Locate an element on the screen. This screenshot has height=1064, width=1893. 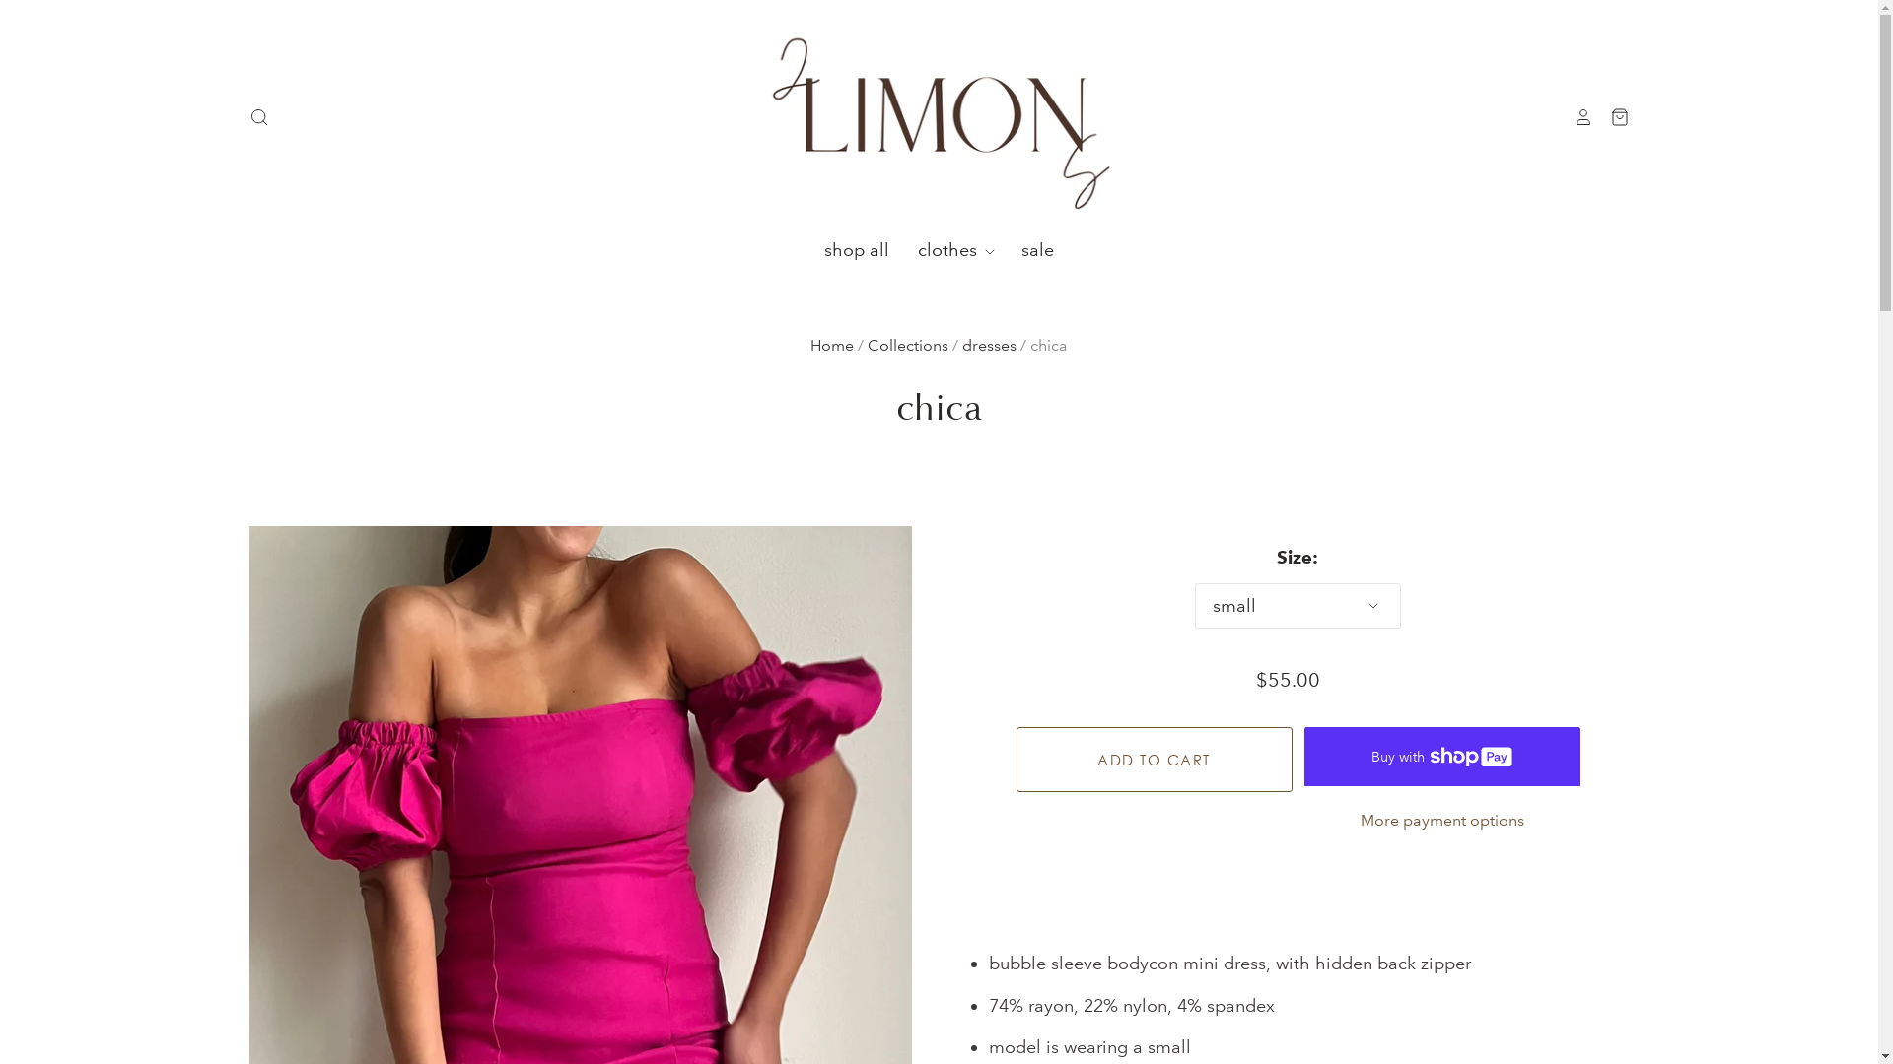
sale is located at coordinates (1024, 251).